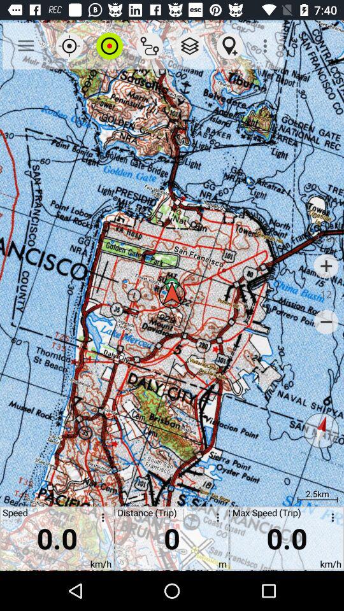  I want to click on launch the item above the 0.0, so click(110, 46).